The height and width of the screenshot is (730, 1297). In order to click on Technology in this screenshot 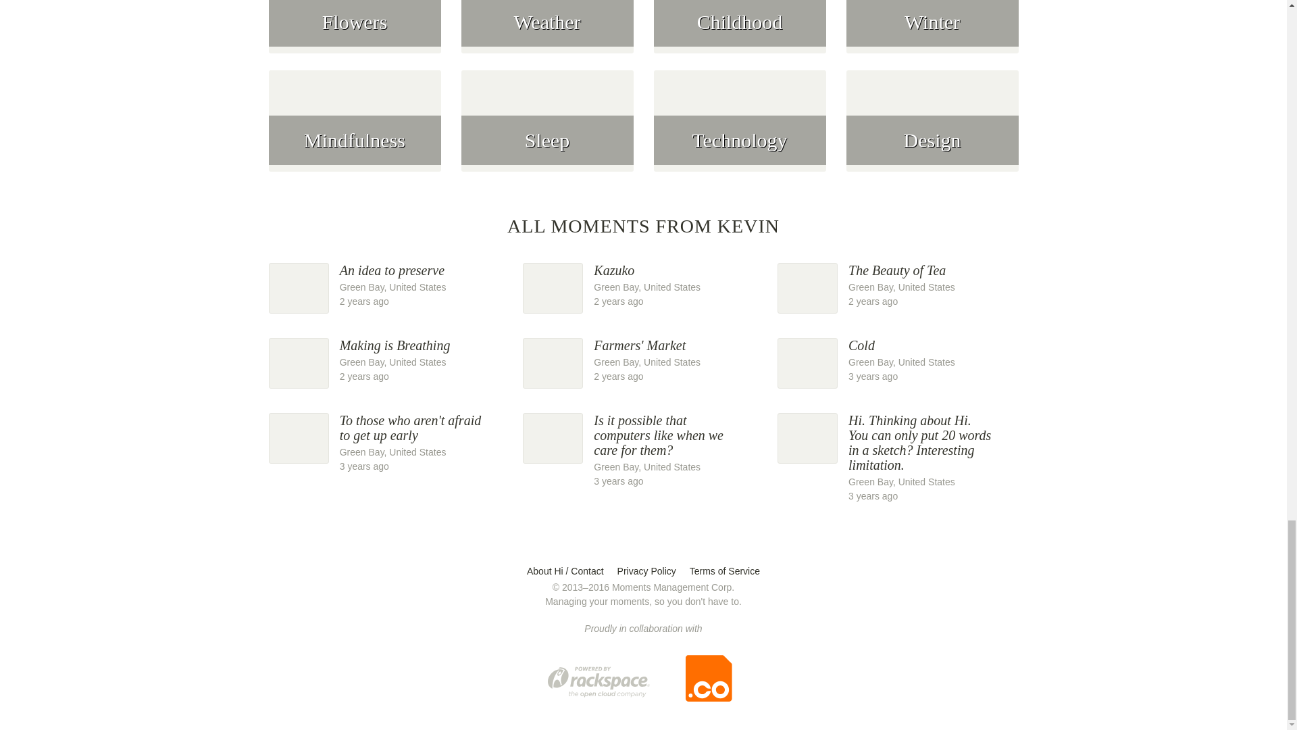, I will do `click(354, 35)`.